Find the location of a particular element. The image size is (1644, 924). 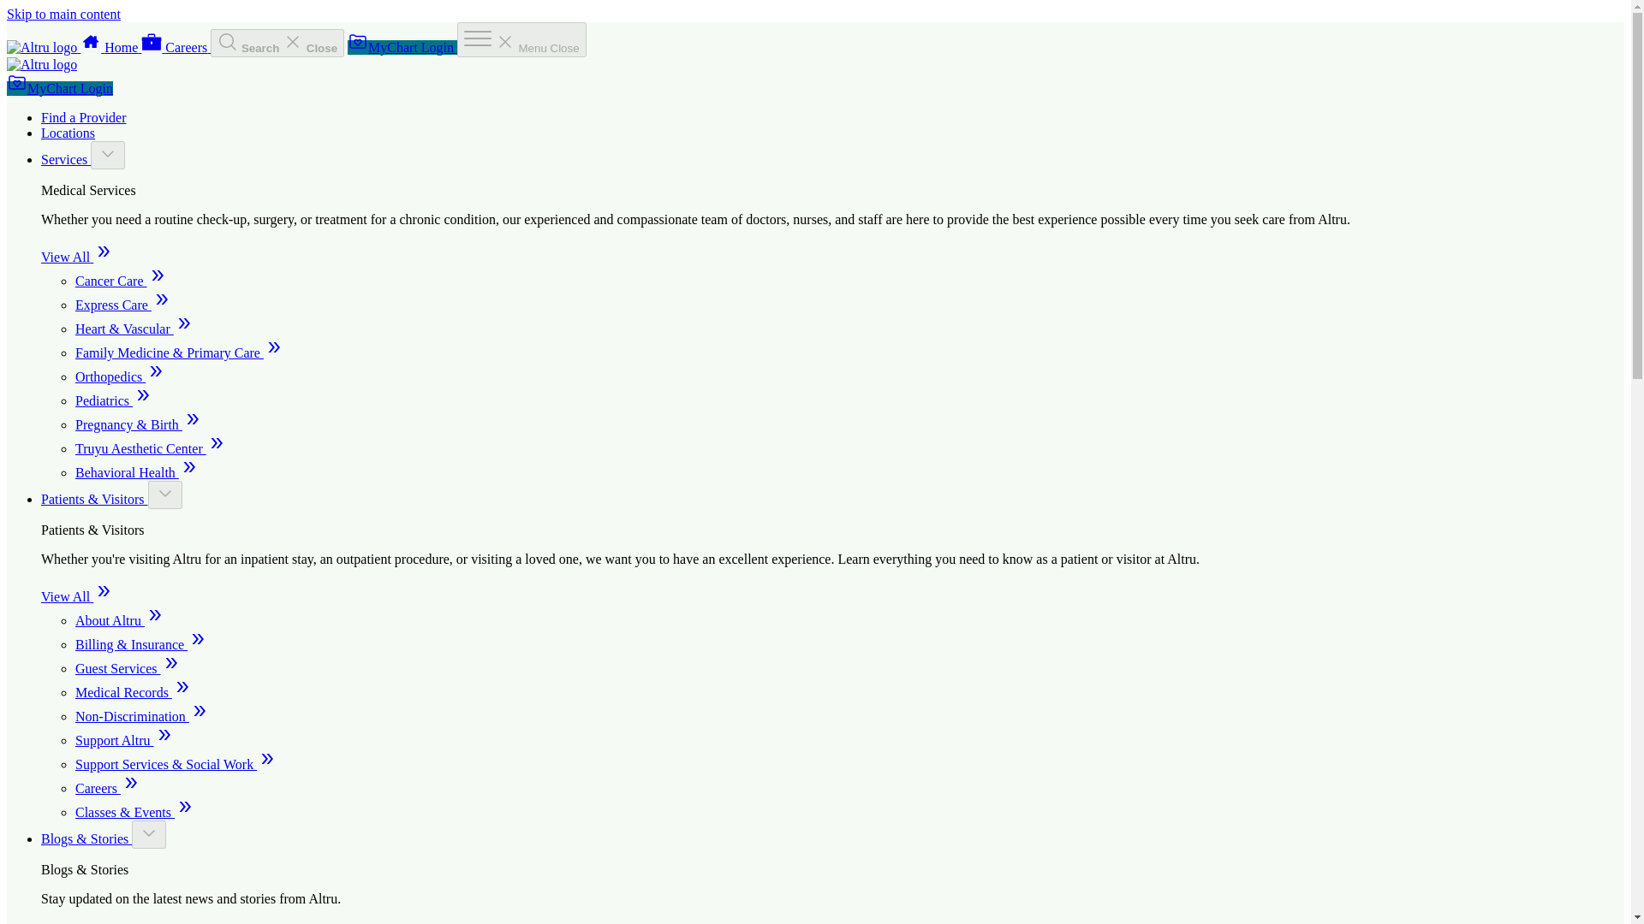

Find a Provider is located at coordinates (84, 116).